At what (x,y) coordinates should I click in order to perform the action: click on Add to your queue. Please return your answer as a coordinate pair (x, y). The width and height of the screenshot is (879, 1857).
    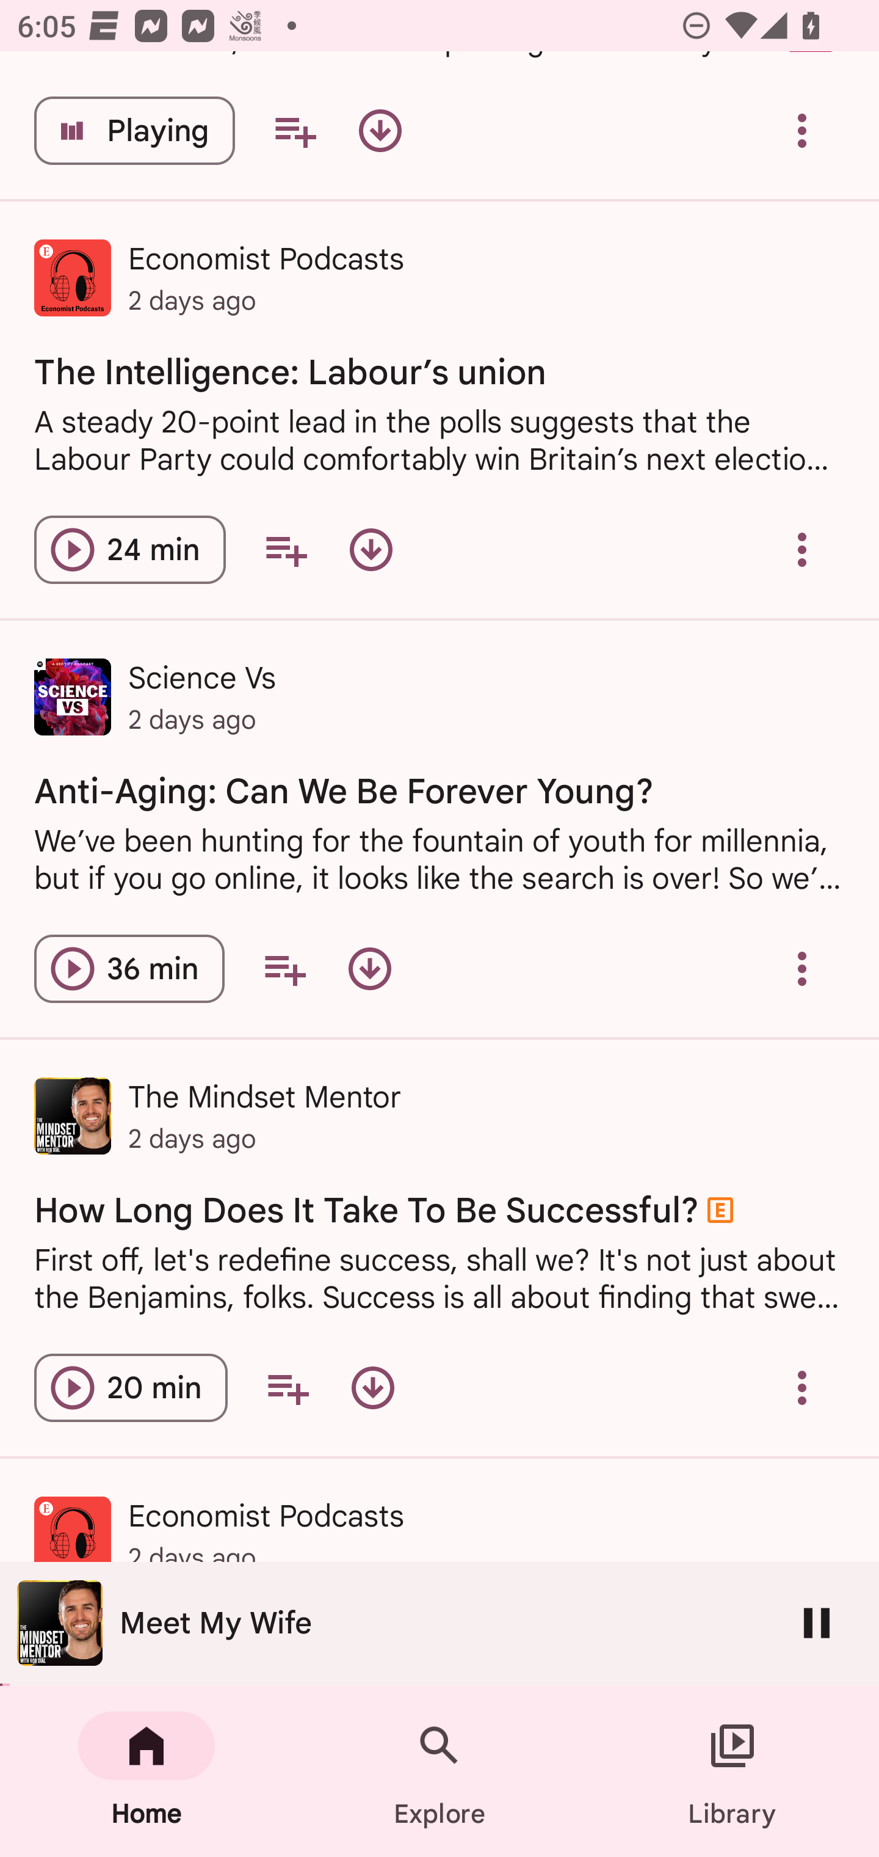
    Looking at the image, I should click on (294, 131).